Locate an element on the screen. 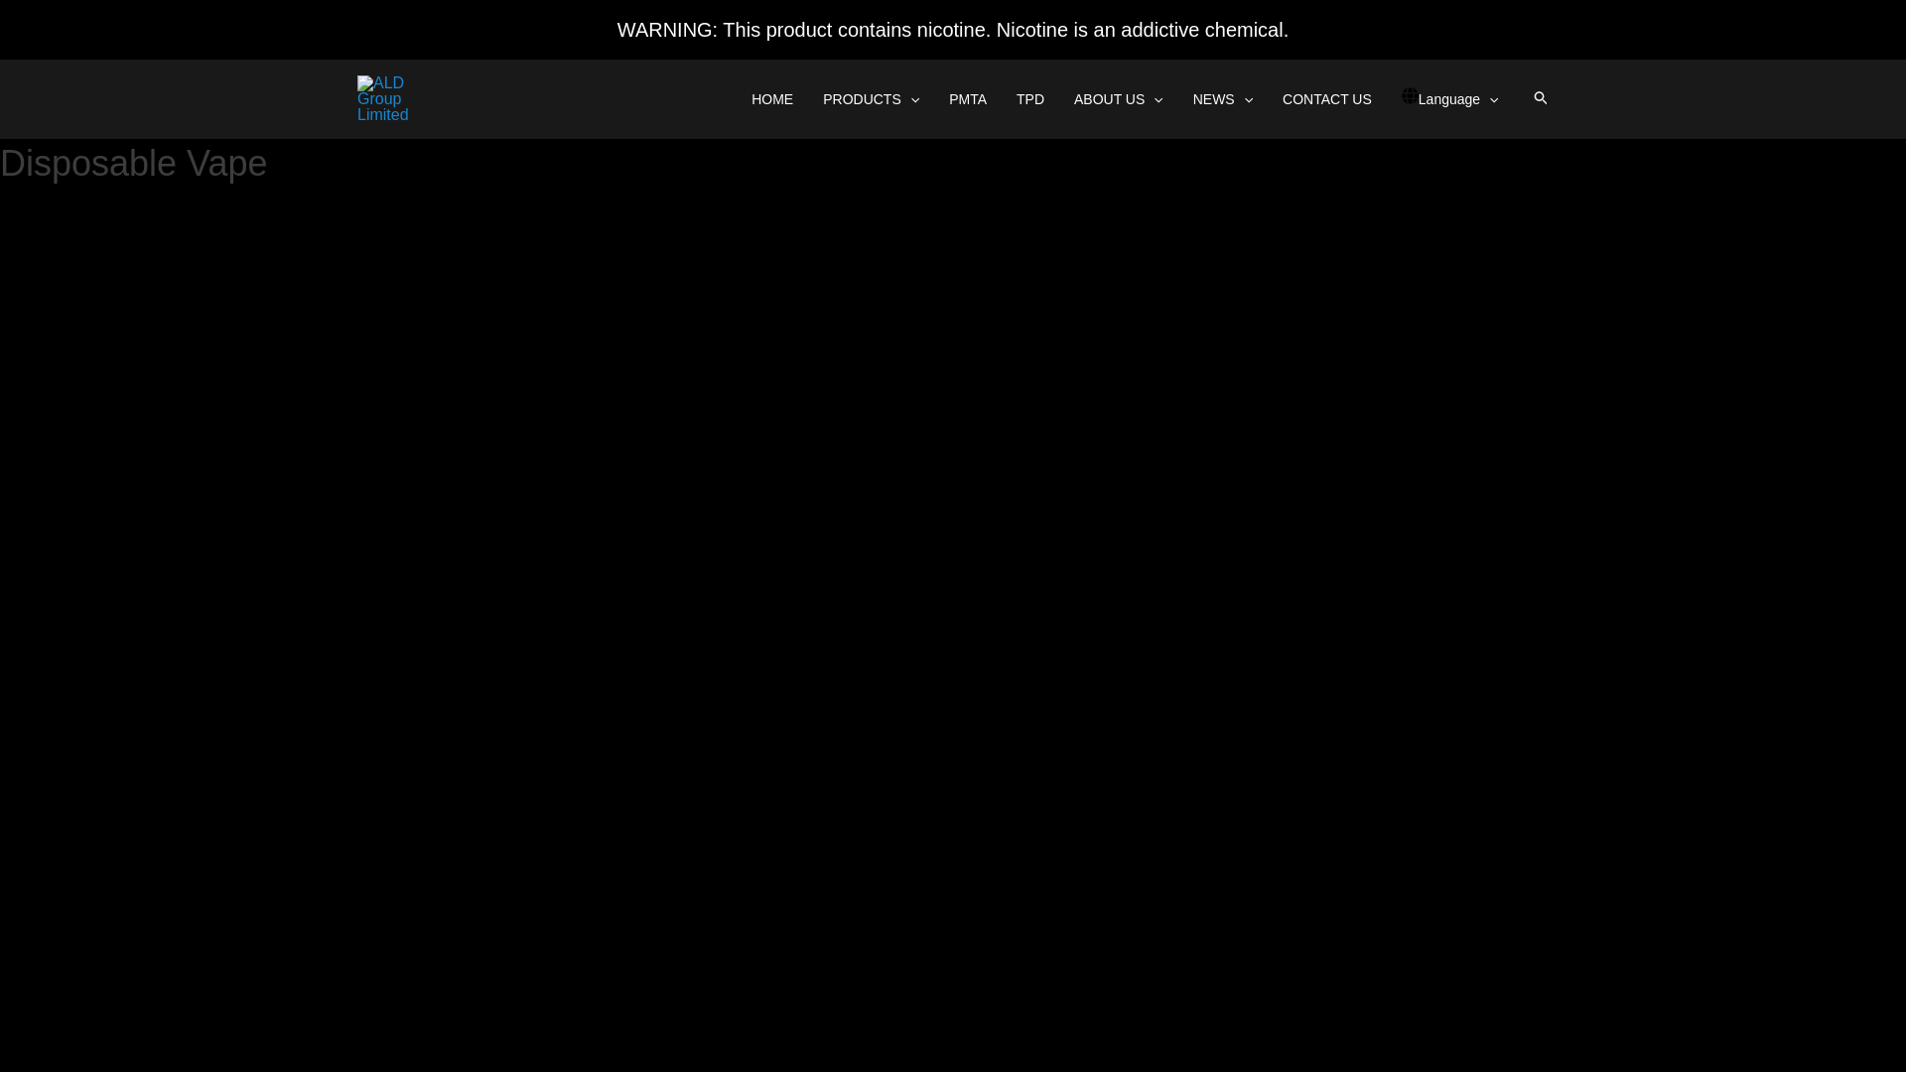 The height and width of the screenshot is (1072, 1906). PRODUCTS is located at coordinates (871, 99).